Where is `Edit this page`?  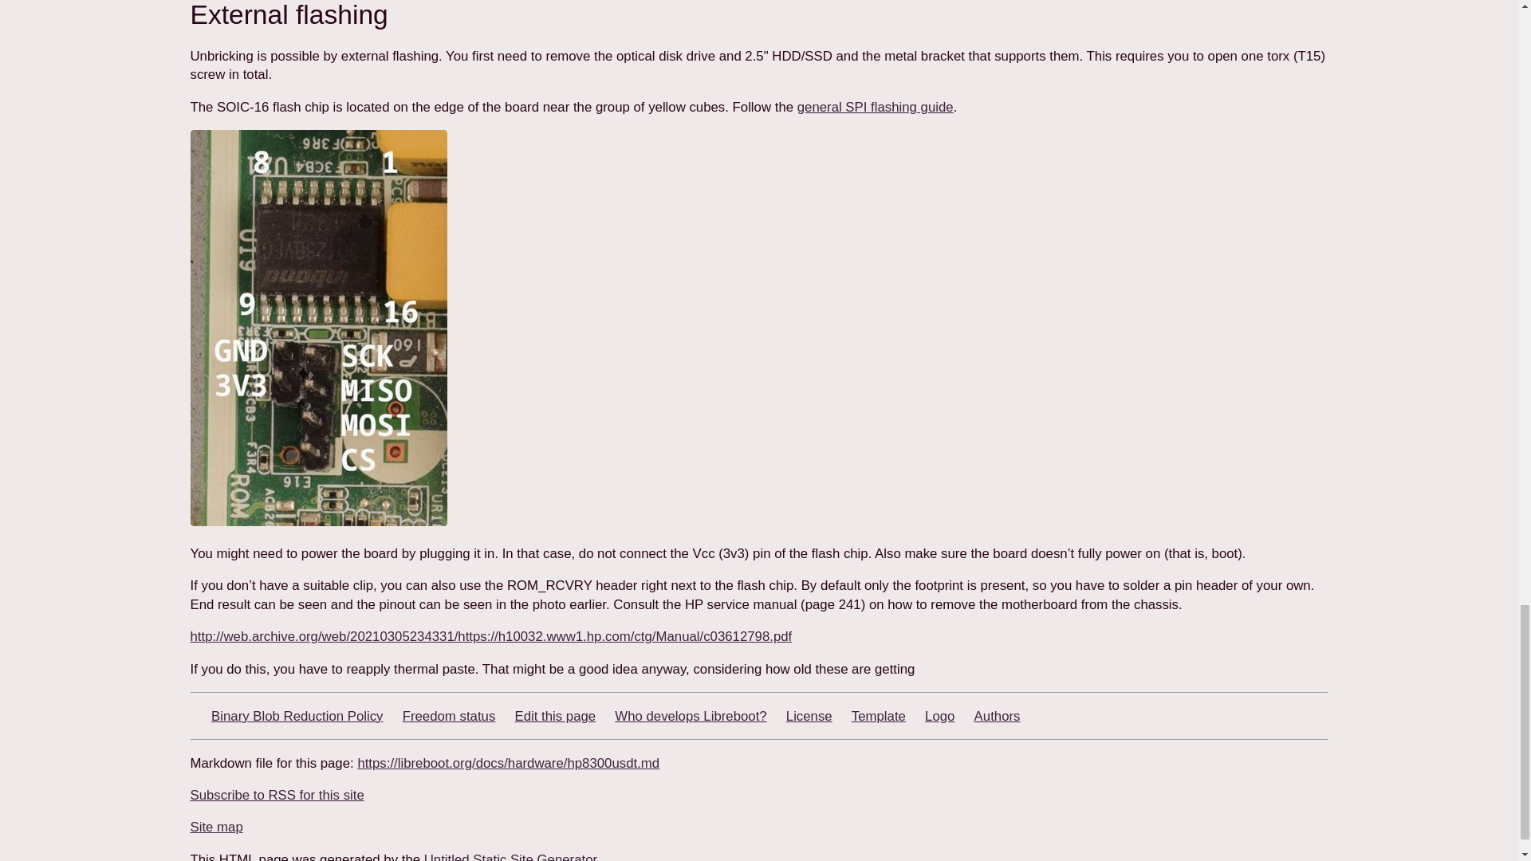 Edit this page is located at coordinates (555, 716).